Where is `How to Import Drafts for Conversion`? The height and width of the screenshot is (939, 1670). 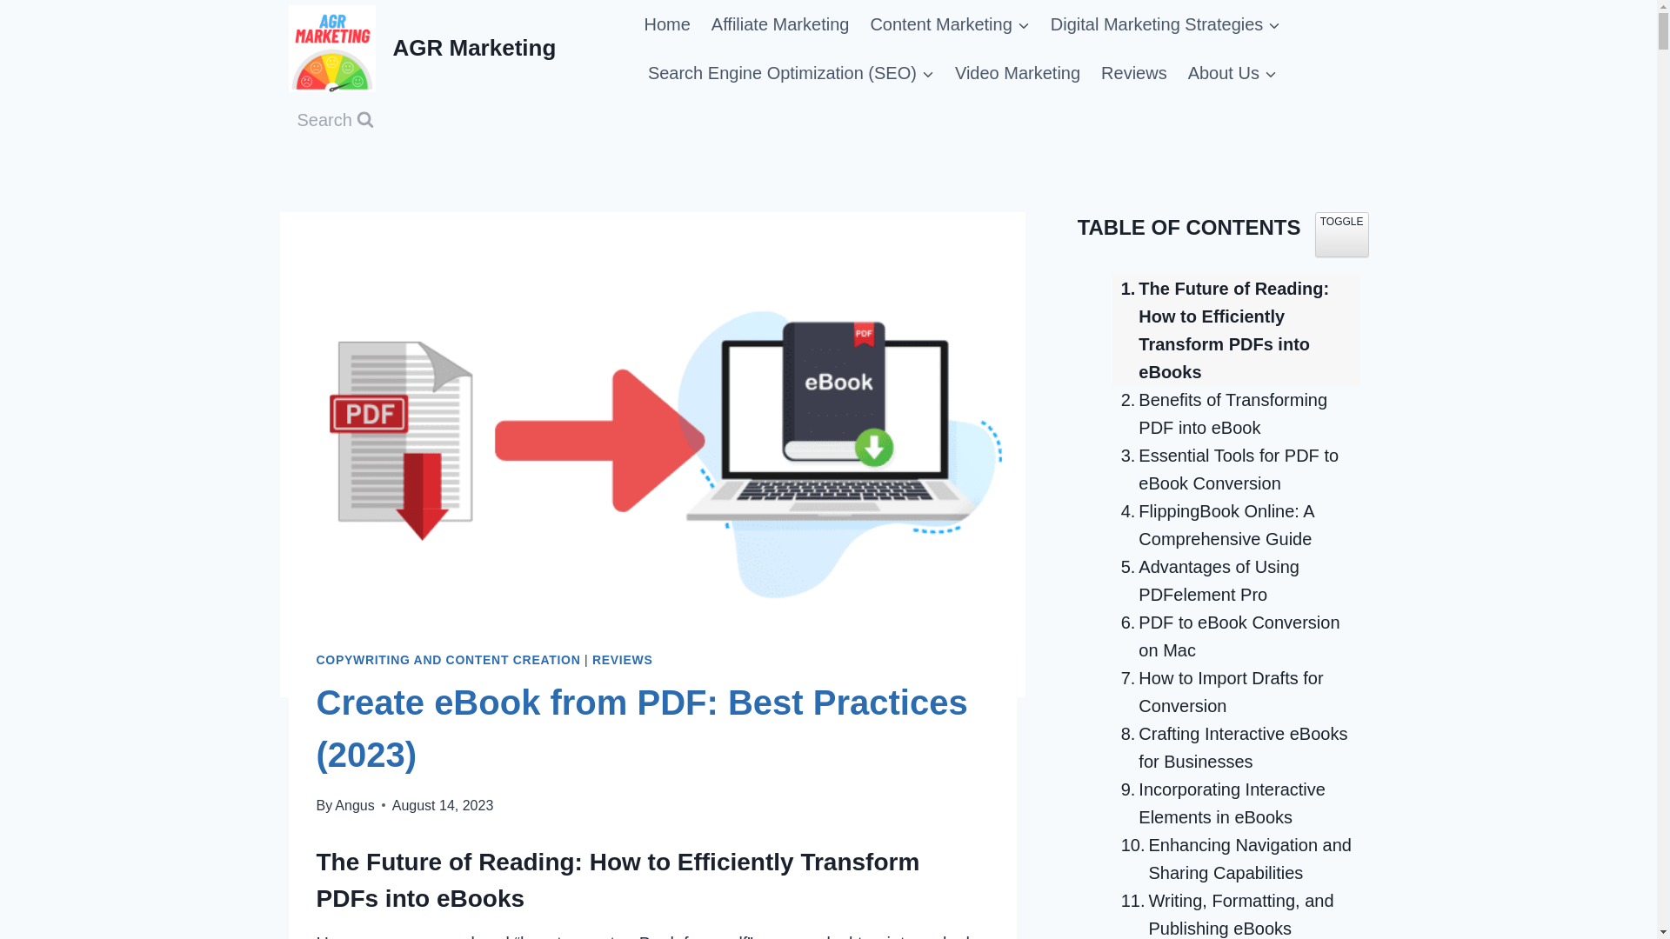
How to Import Drafts for Conversion is located at coordinates (1236, 692).